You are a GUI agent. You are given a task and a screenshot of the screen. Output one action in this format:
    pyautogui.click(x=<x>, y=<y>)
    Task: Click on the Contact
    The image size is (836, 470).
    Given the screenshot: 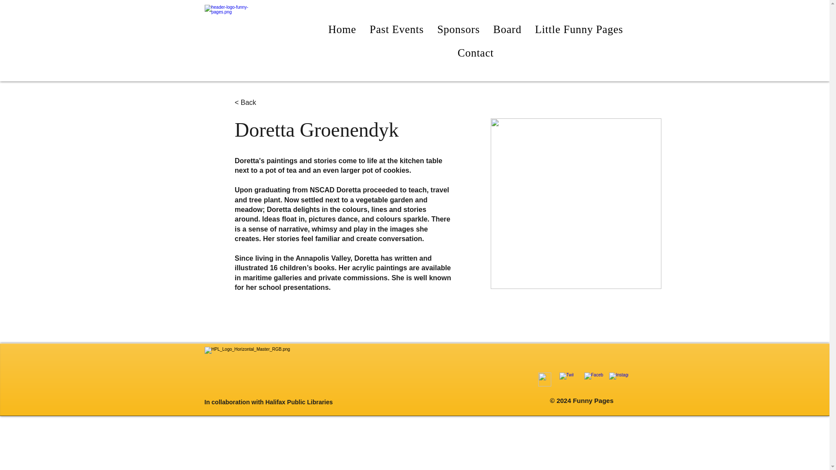 What is the action you would take?
    pyautogui.click(x=475, y=53)
    